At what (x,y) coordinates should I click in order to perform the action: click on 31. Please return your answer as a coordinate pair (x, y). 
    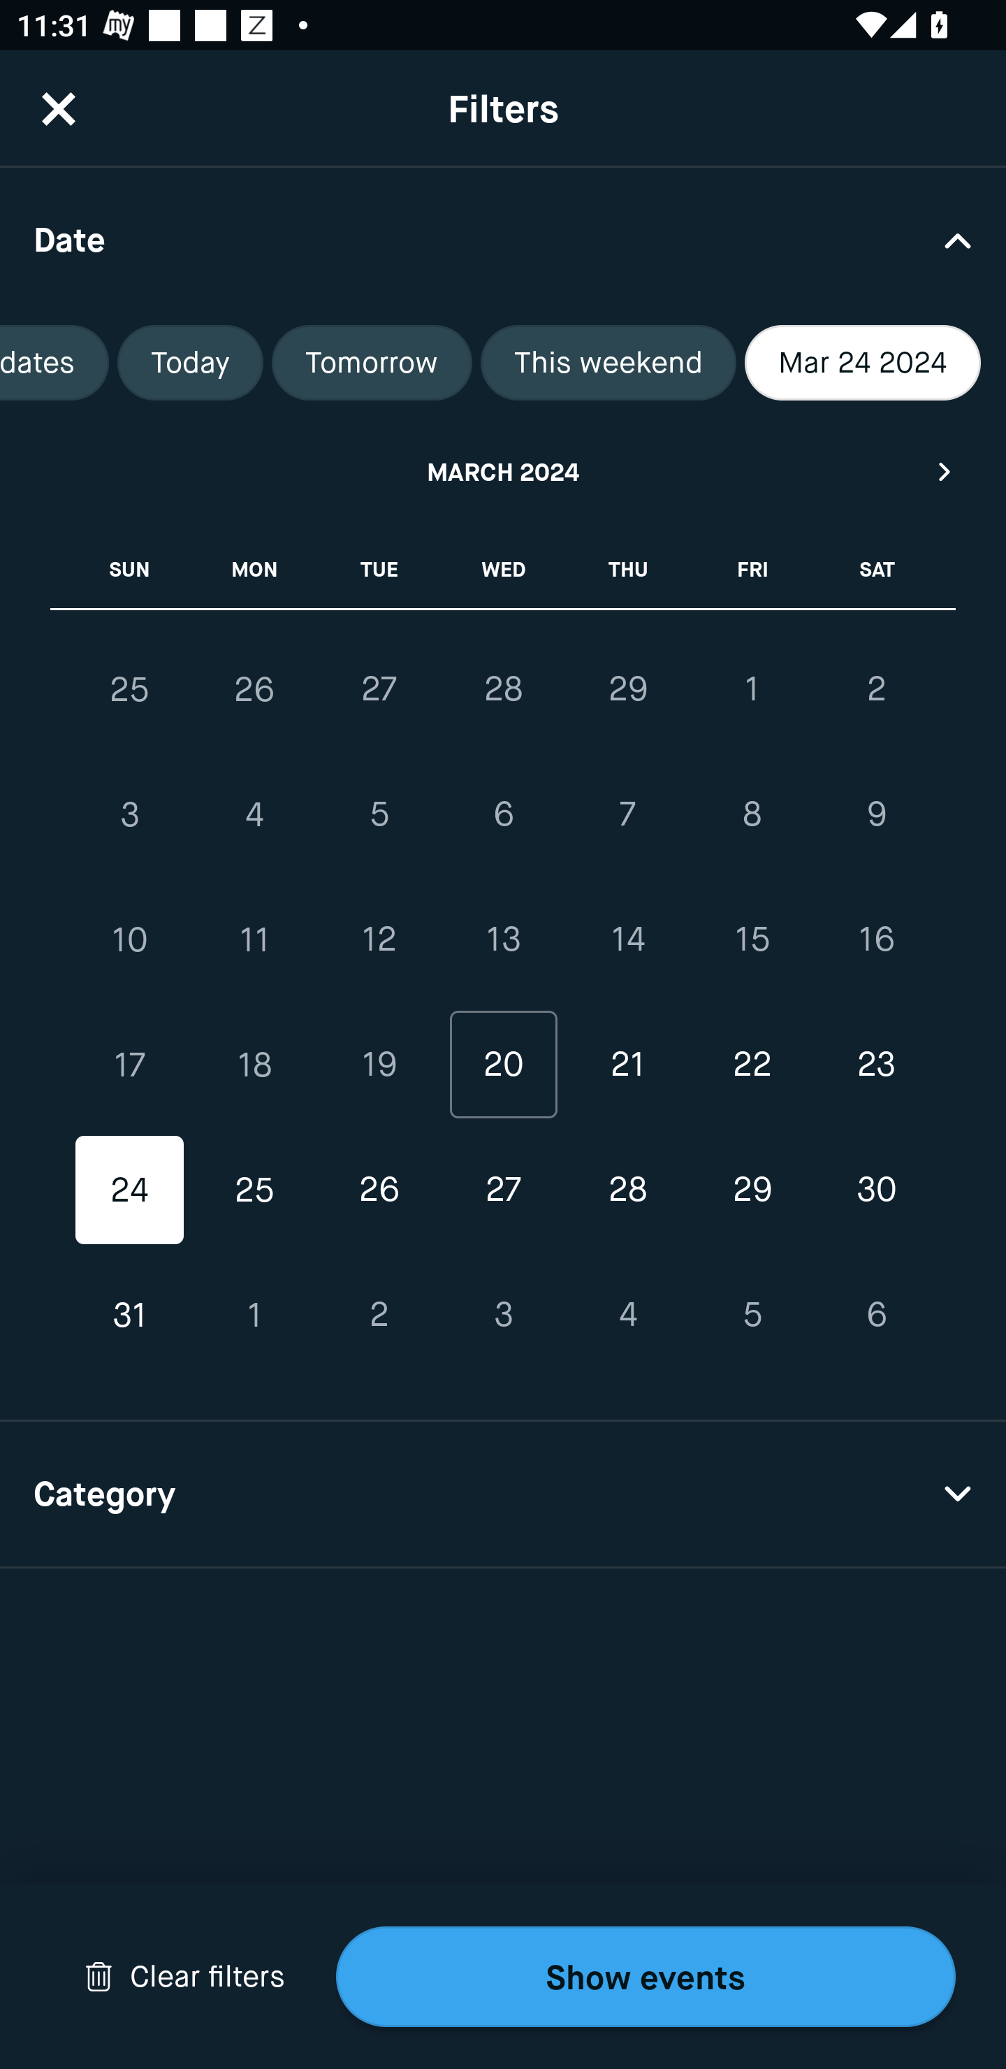
    Looking at the image, I should click on (130, 1314).